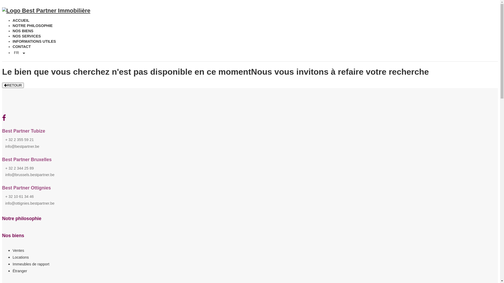 This screenshot has width=504, height=283. I want to click on ACCUEIL, so click(254, 21).